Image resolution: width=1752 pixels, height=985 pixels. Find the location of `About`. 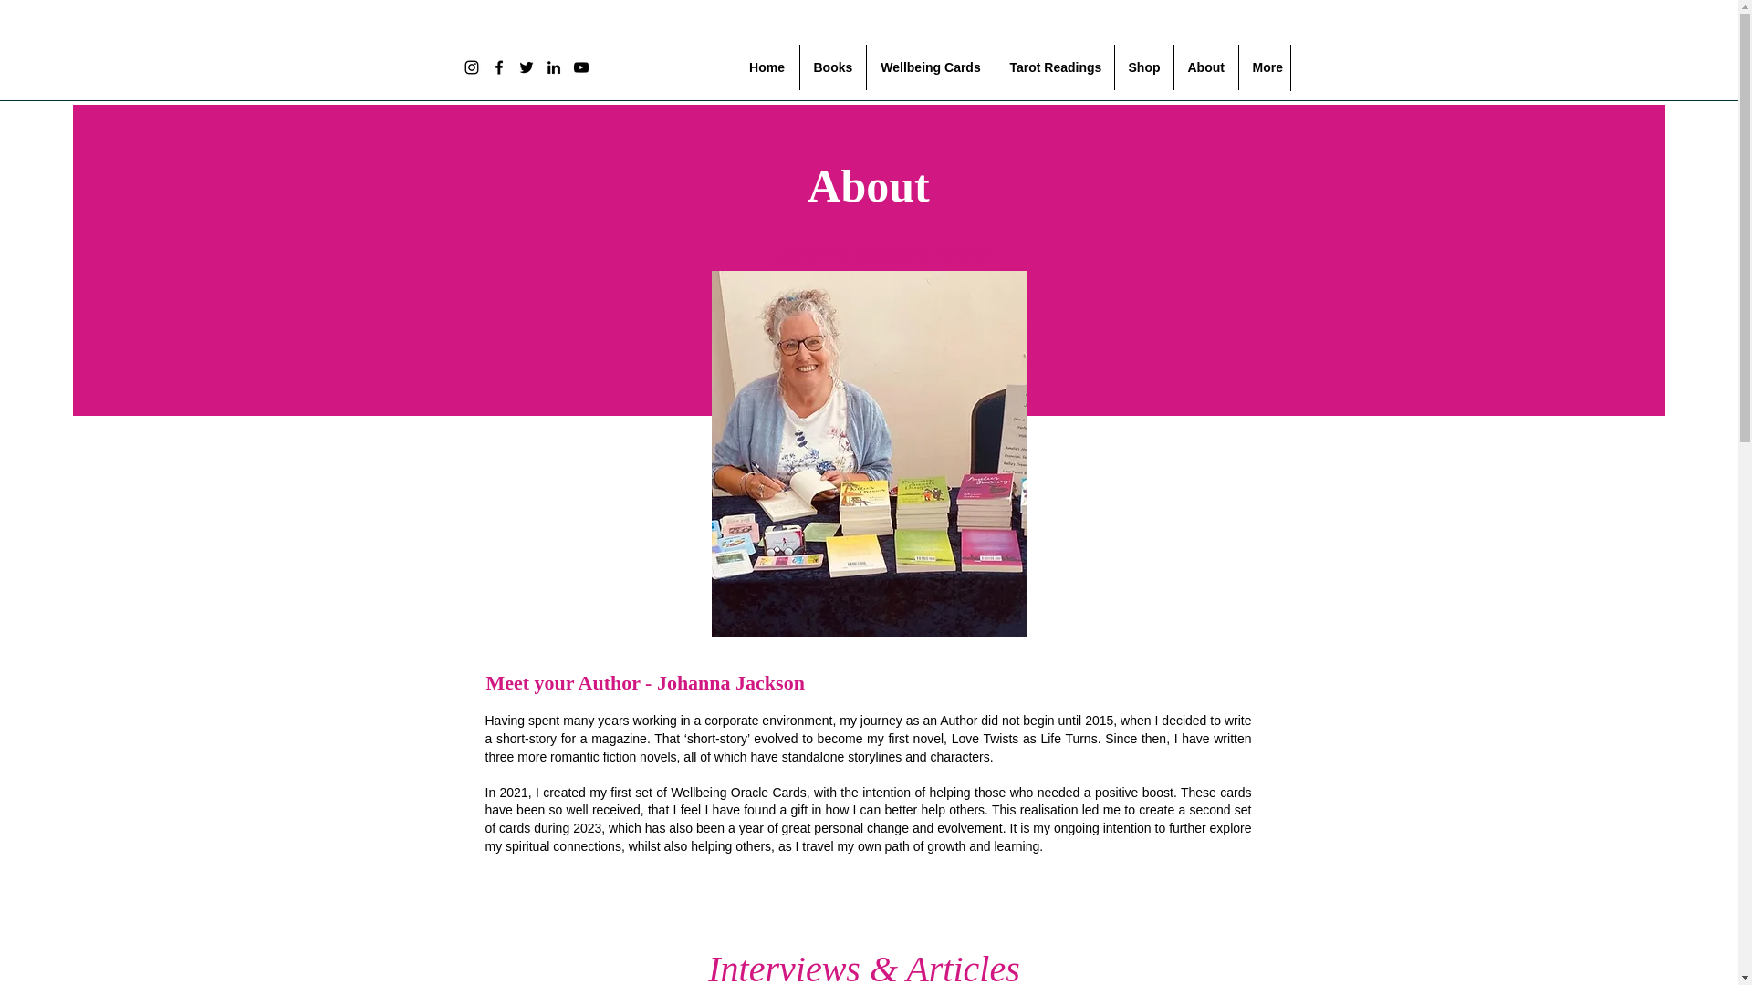

About is located at coordinates (1204, 67).